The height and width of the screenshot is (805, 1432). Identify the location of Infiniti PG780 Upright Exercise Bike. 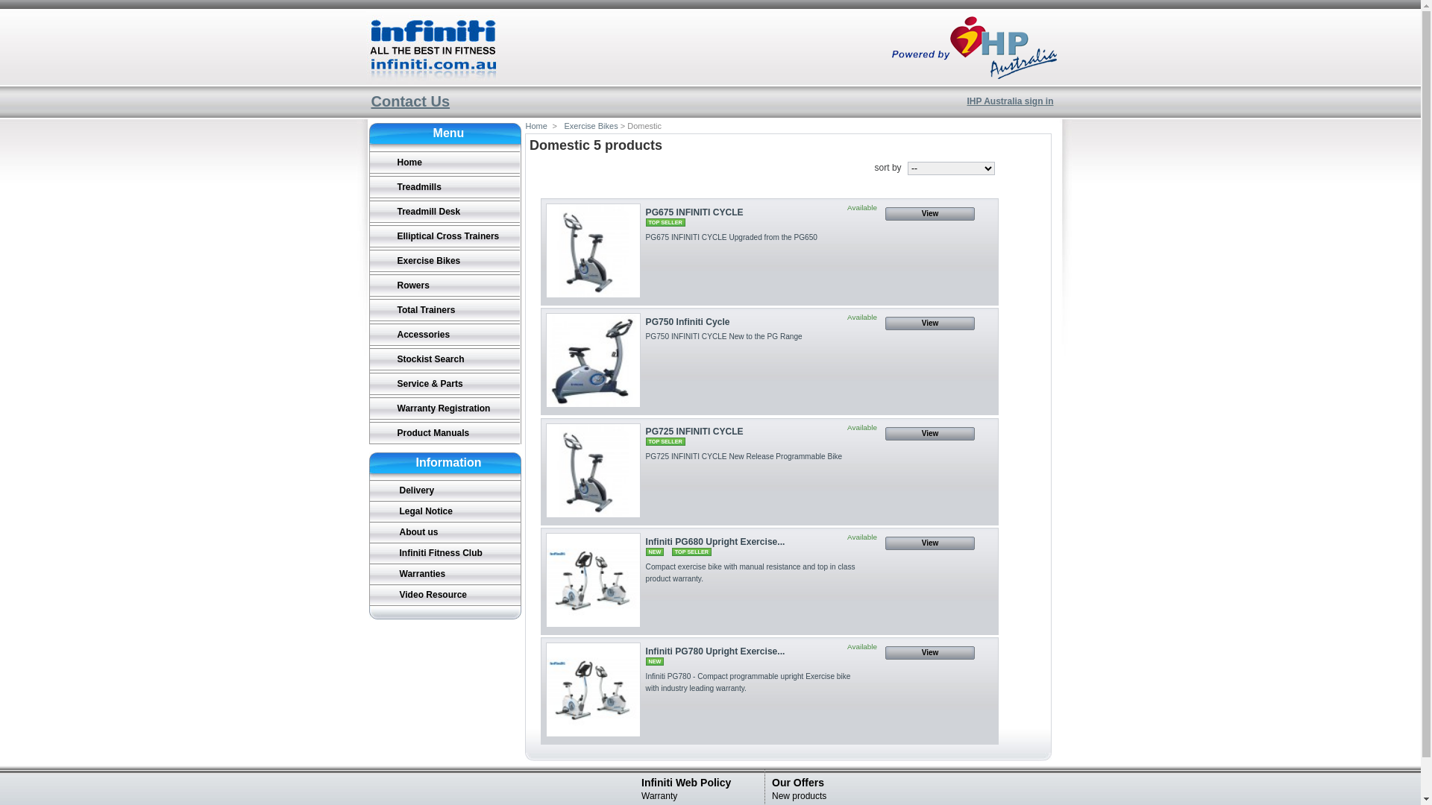
(594, 690).